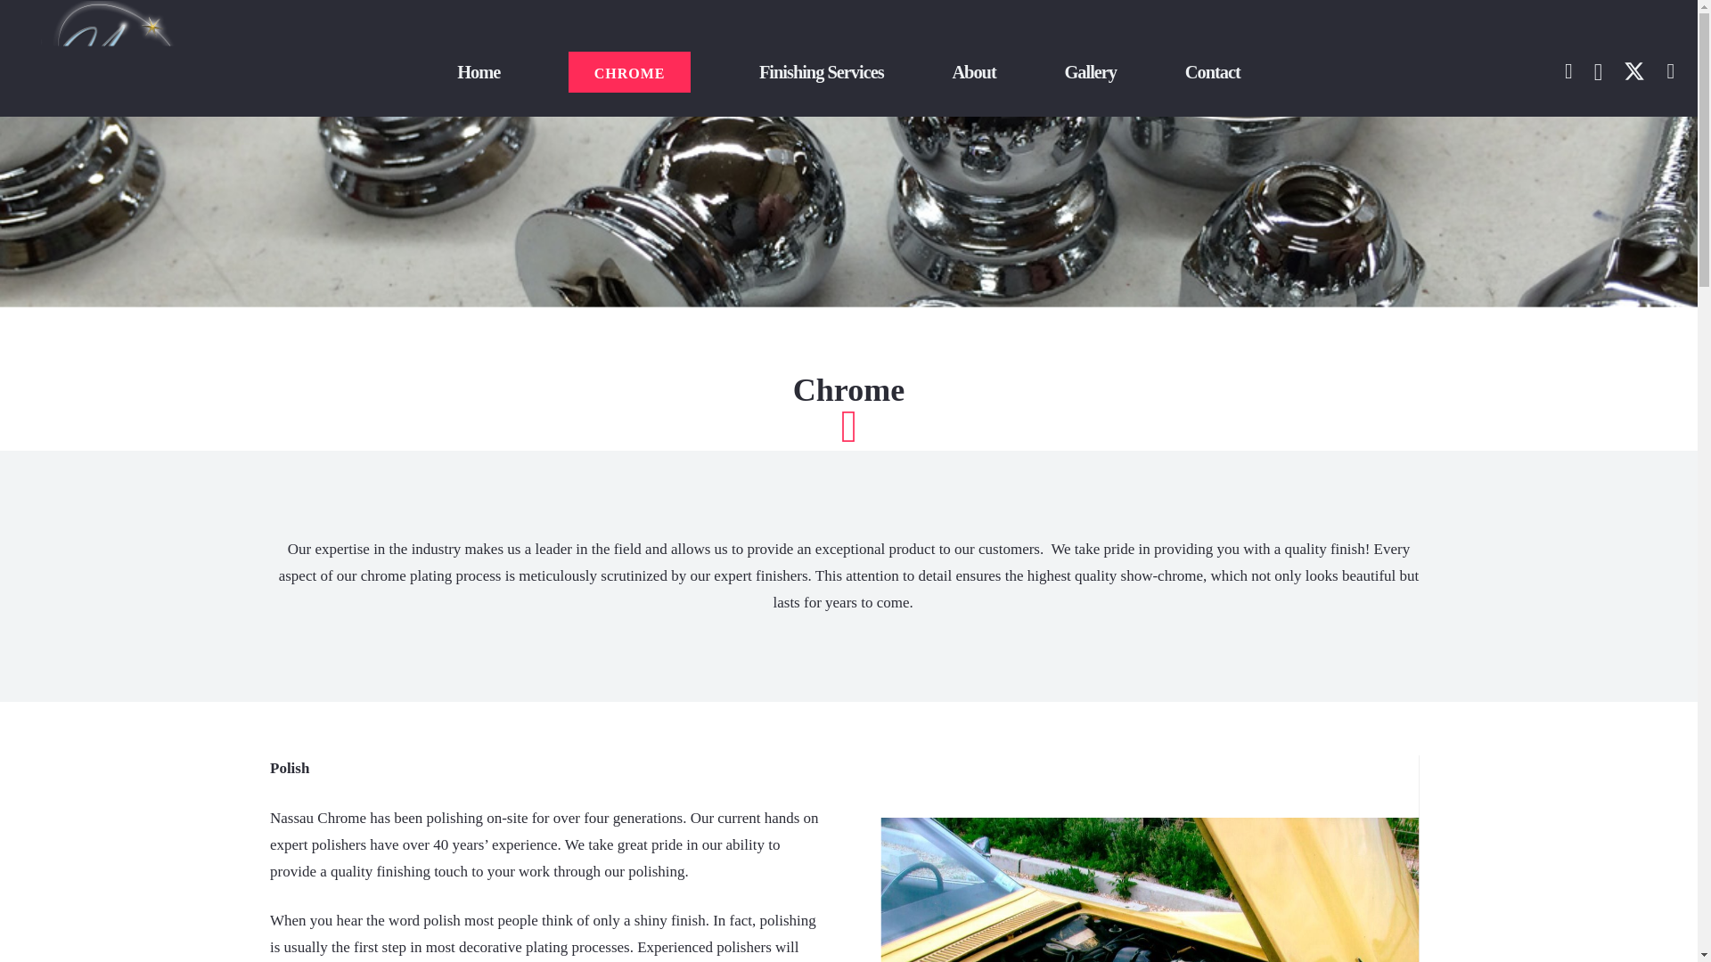 The width and height of the screenshot is (1711, 962). Describe the element at coordinates (478, 71) in the screenshot. I see `Home` at that location.